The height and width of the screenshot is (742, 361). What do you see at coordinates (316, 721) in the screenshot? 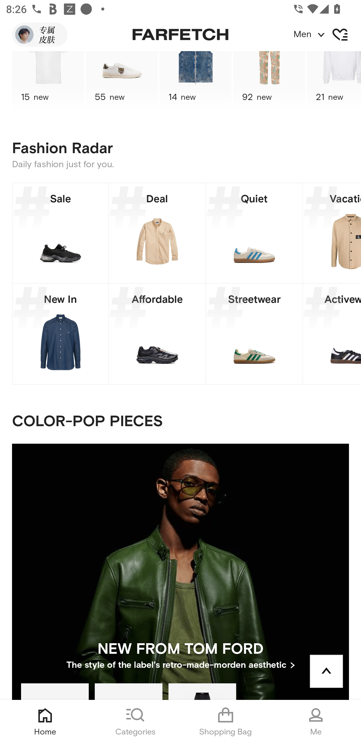
I see `Me` at bounding box center [316, 721].